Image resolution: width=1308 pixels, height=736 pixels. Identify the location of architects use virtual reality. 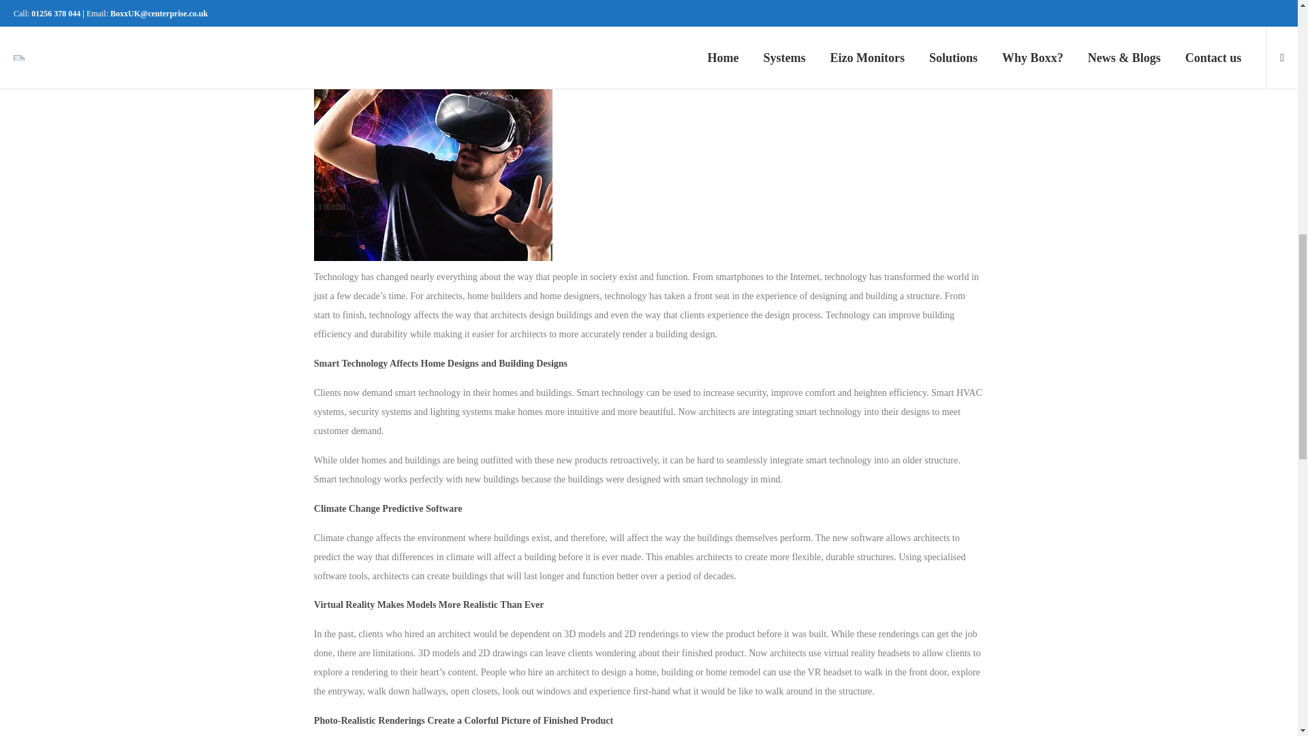
(822, 653).